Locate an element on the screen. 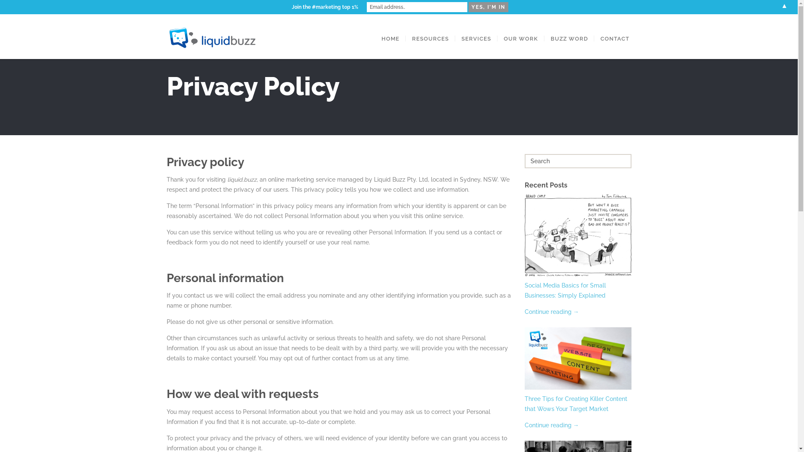 This screenshot has width=804, height=452. HOME is located at coordinates (390, 39).